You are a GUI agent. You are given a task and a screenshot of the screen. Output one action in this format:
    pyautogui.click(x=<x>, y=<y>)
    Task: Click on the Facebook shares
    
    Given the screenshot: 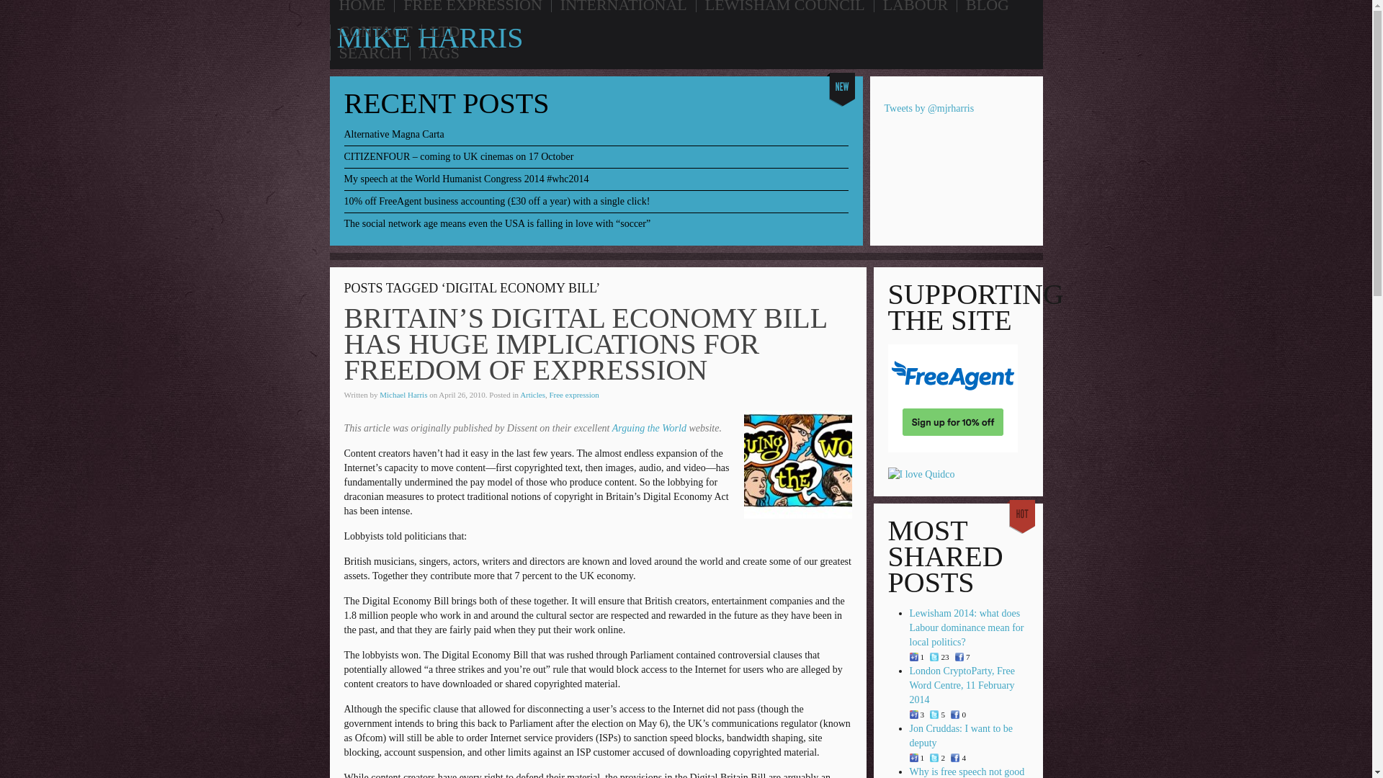 What is the action you would take?
    pyautogui.click(x=955, y=758)
    